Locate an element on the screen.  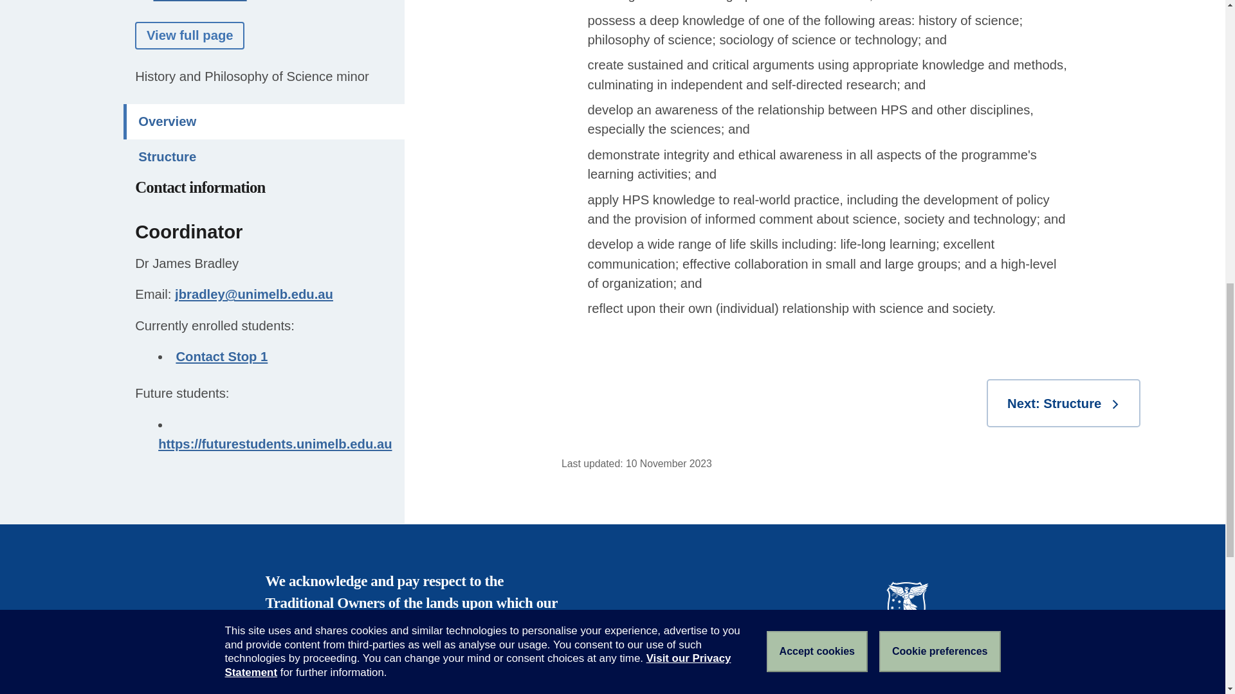
Next: Structure is located at coordinates (1063, 403).